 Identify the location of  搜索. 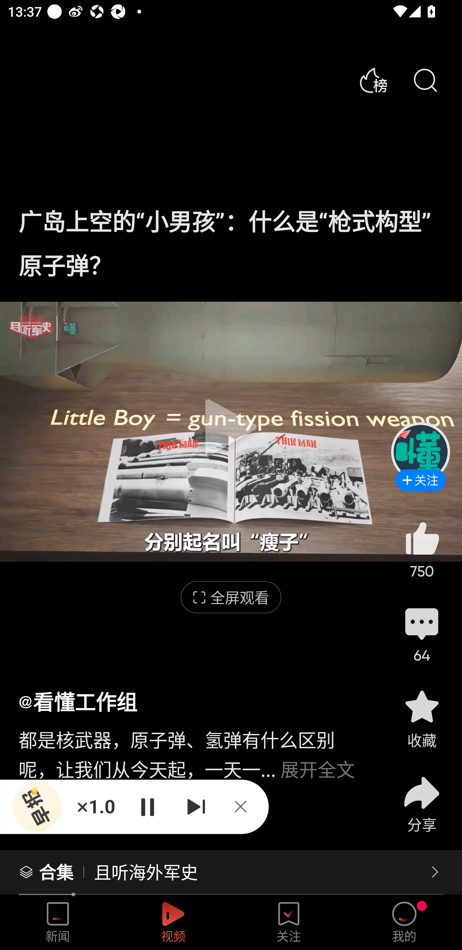
(425, 81).